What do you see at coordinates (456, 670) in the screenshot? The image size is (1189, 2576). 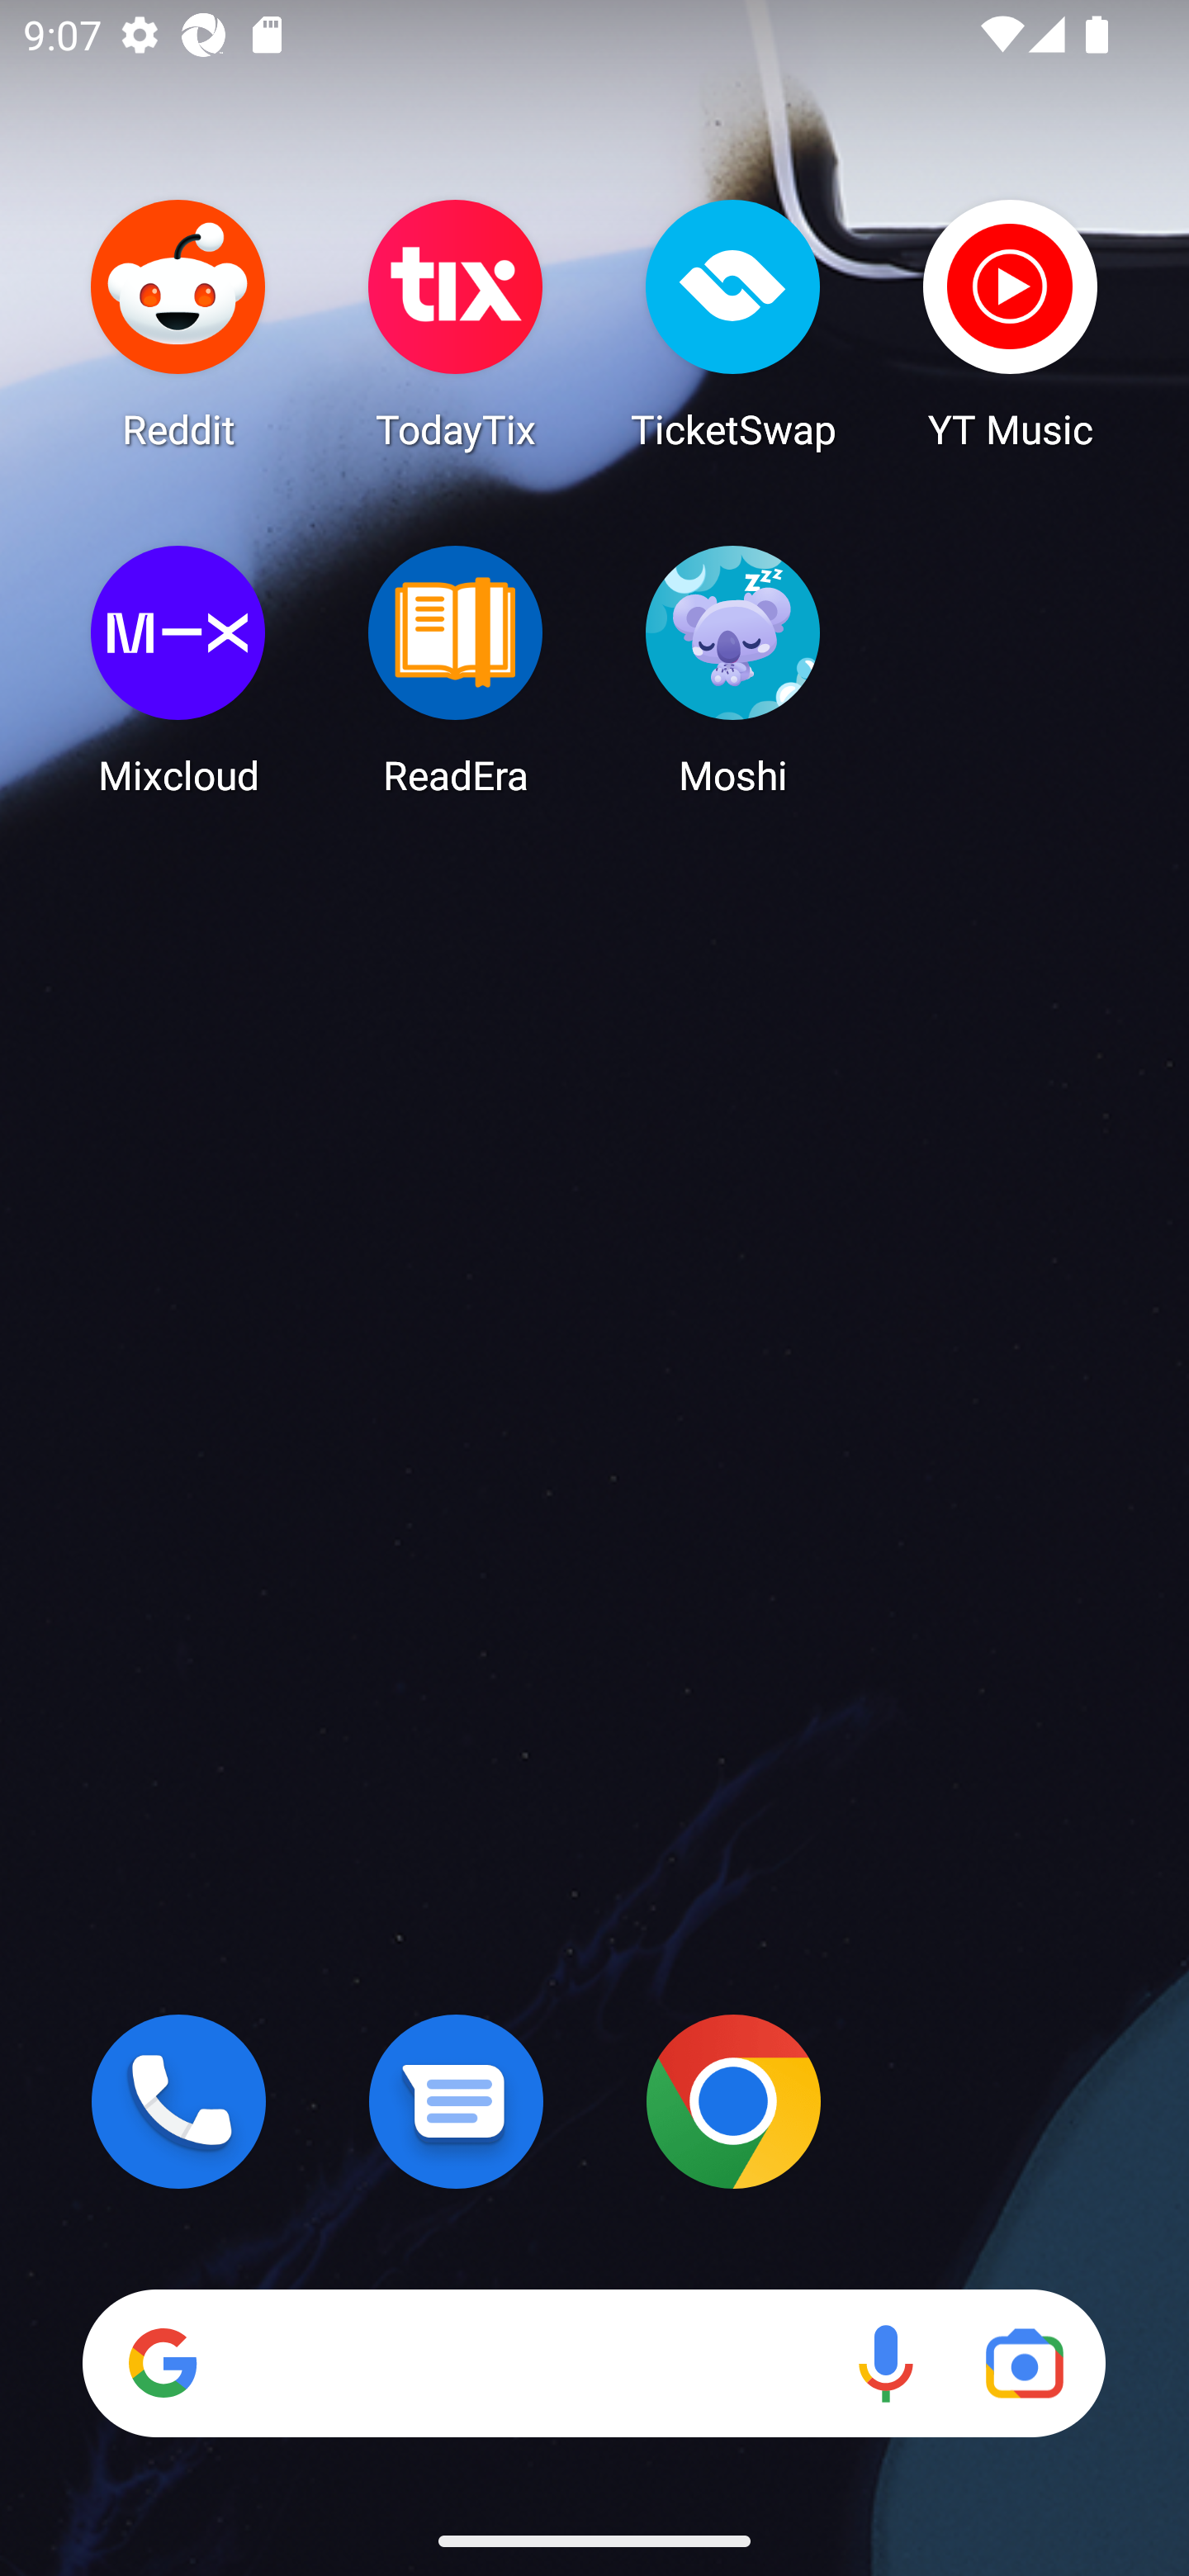 I see `ReadEra` at bounding box center [456, 670].